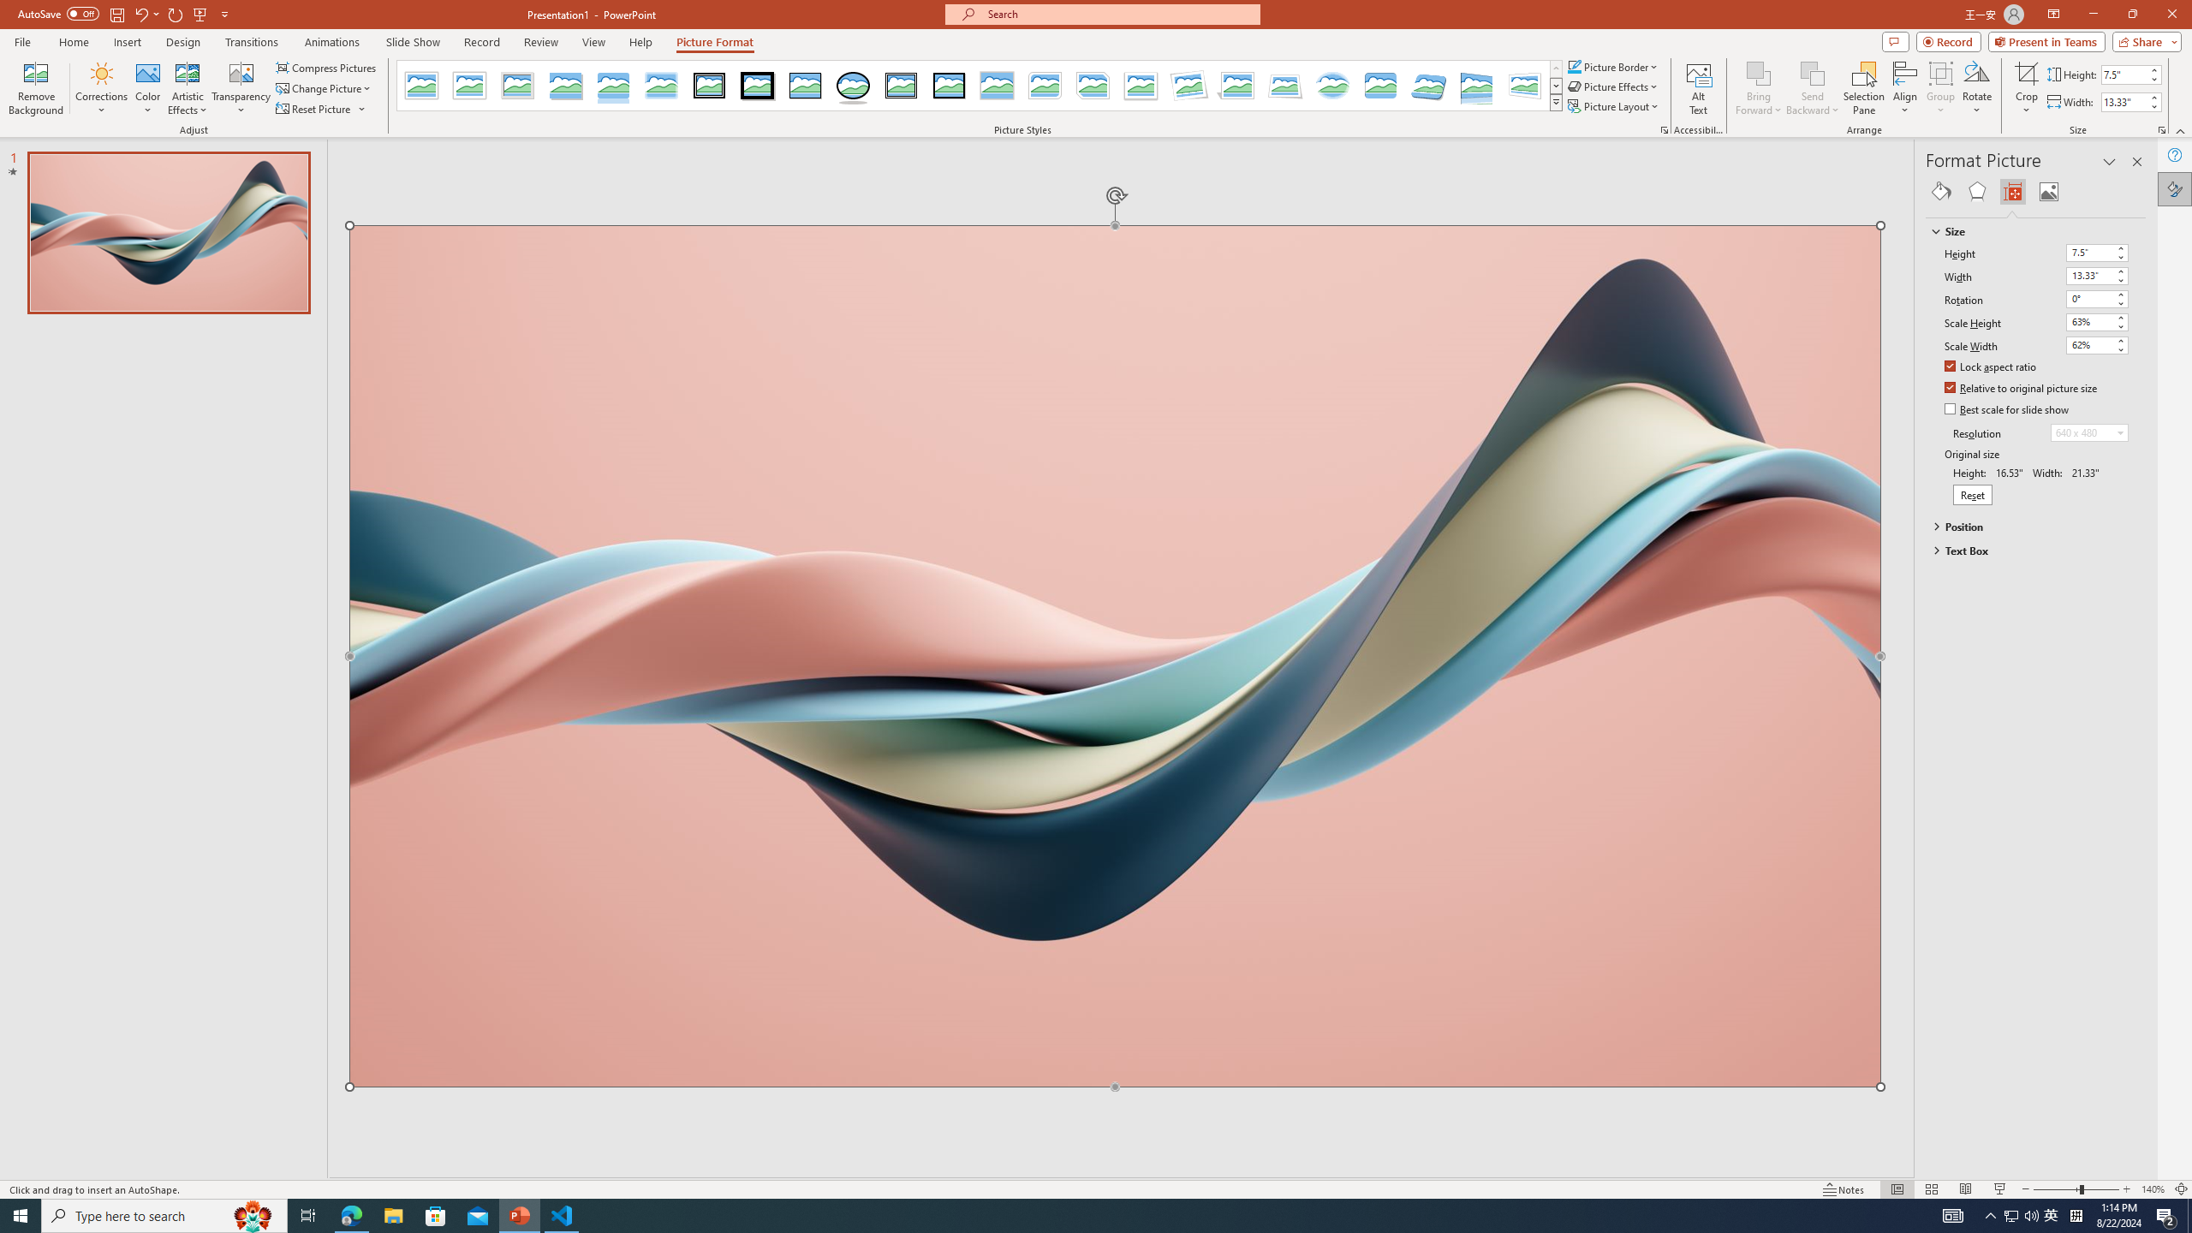 The width and height of the screenshot is (2192, 1233). What do you see at coordinates (1759, 88) in the screenshot?
I see `Bring Forward` at bounding box center [1759, 88].